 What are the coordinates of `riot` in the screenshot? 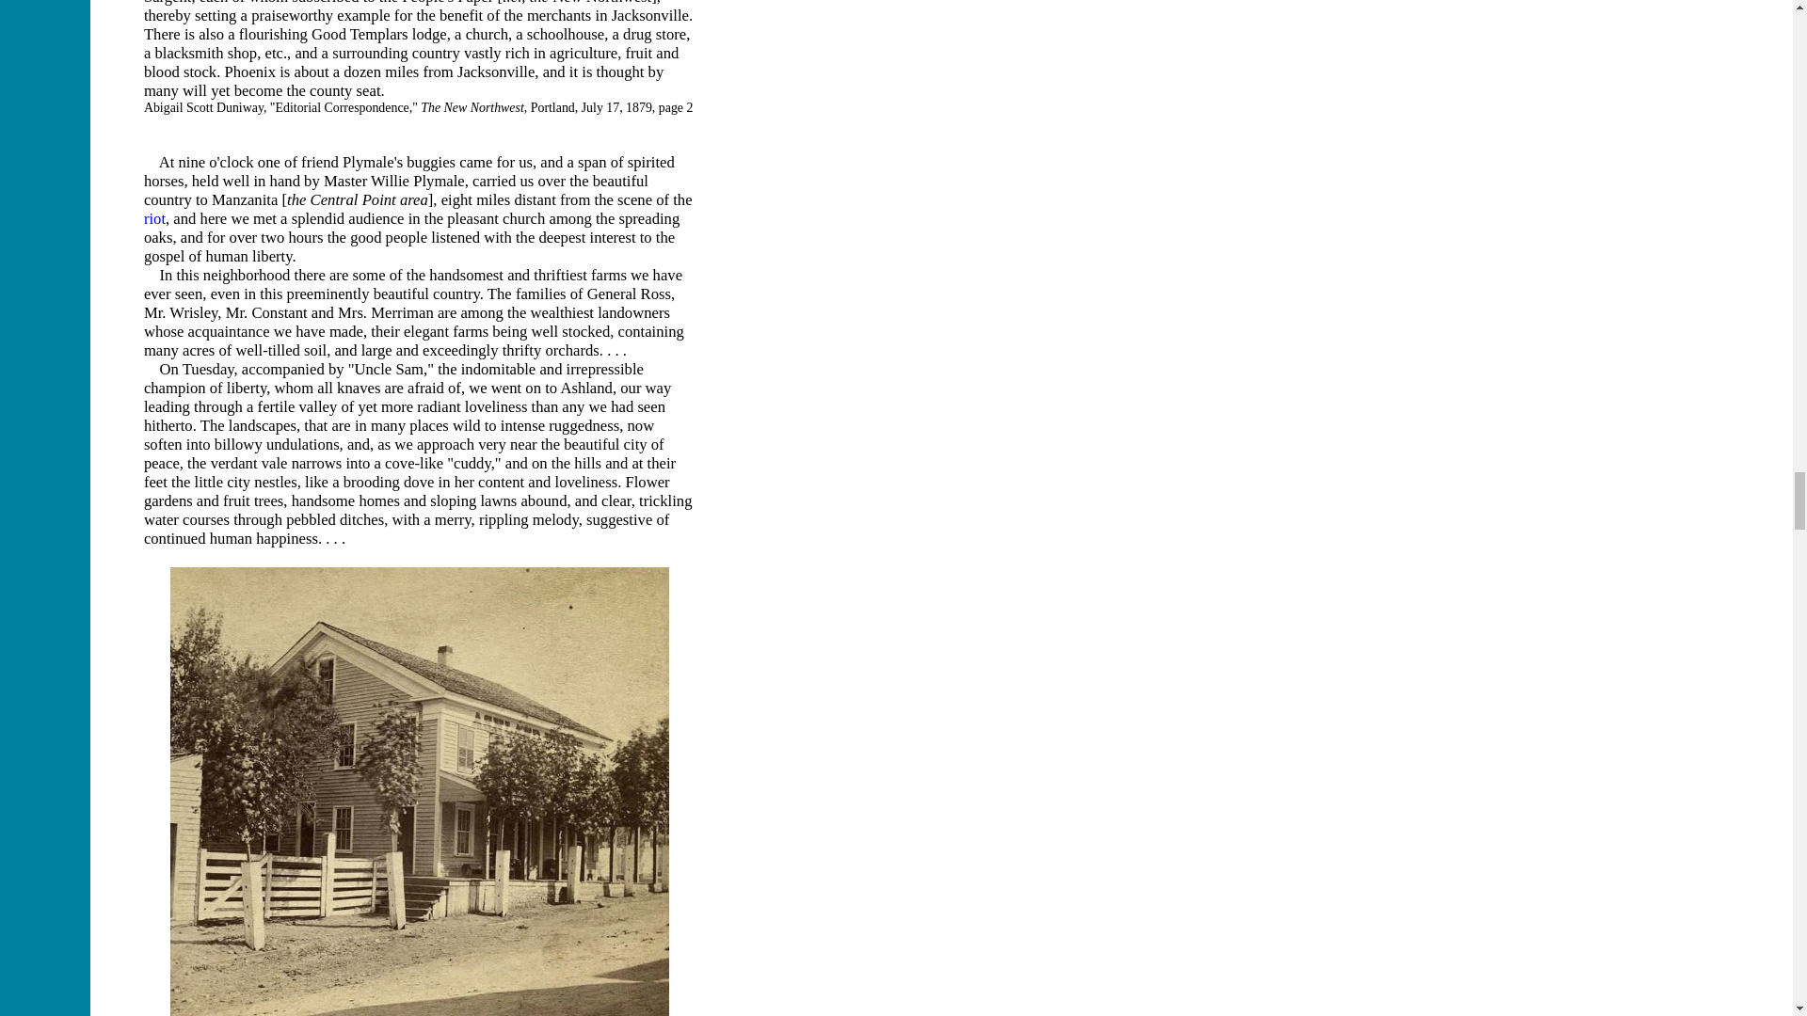 It's located at (154, 218).